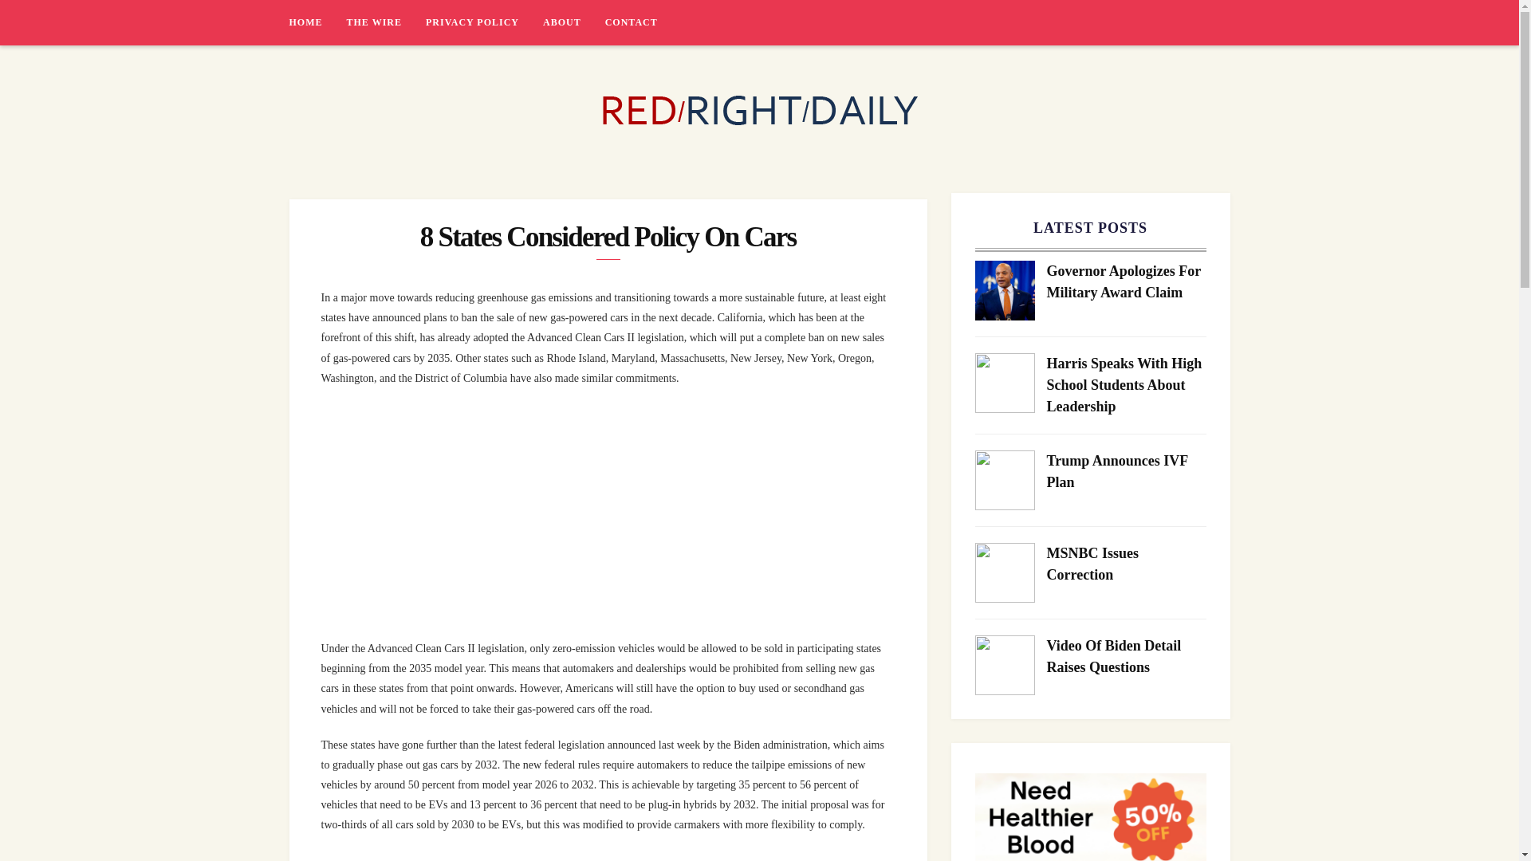  Describe the element at coordinates (484, 22) in the screenshot. I see `PRIVACY POLICY` at that location.